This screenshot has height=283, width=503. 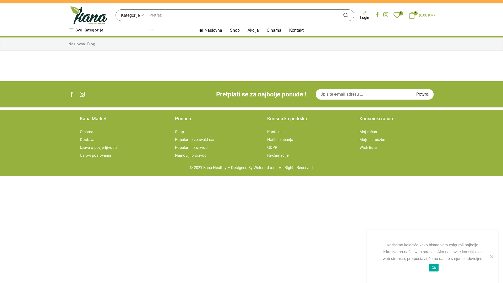 I want to click on Izjava o povjerljivosti, so click(x=99, y=148).